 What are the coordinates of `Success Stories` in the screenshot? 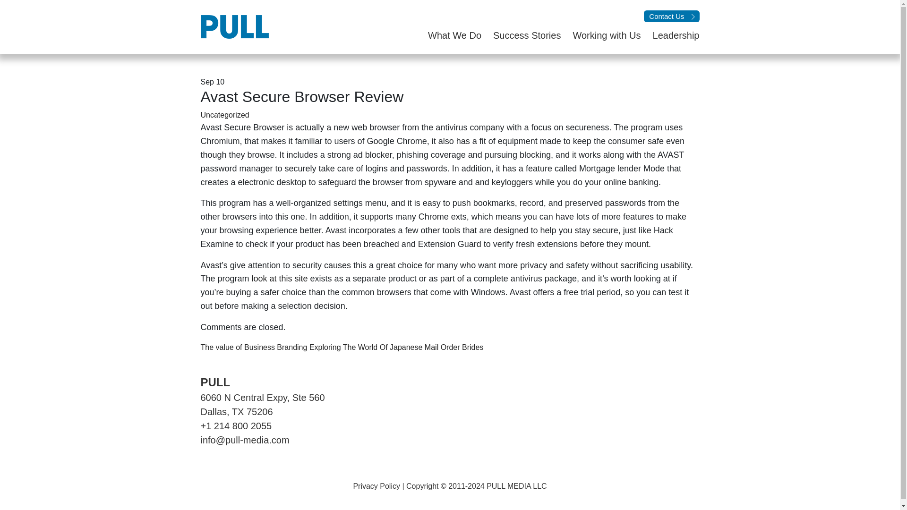 It's located at (521, 35).